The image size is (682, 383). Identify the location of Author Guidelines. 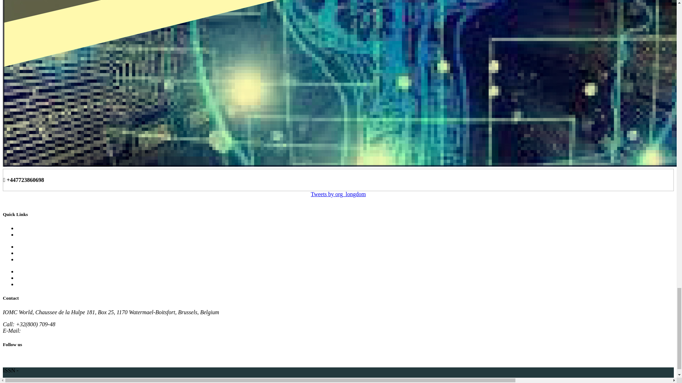
(38, 253).